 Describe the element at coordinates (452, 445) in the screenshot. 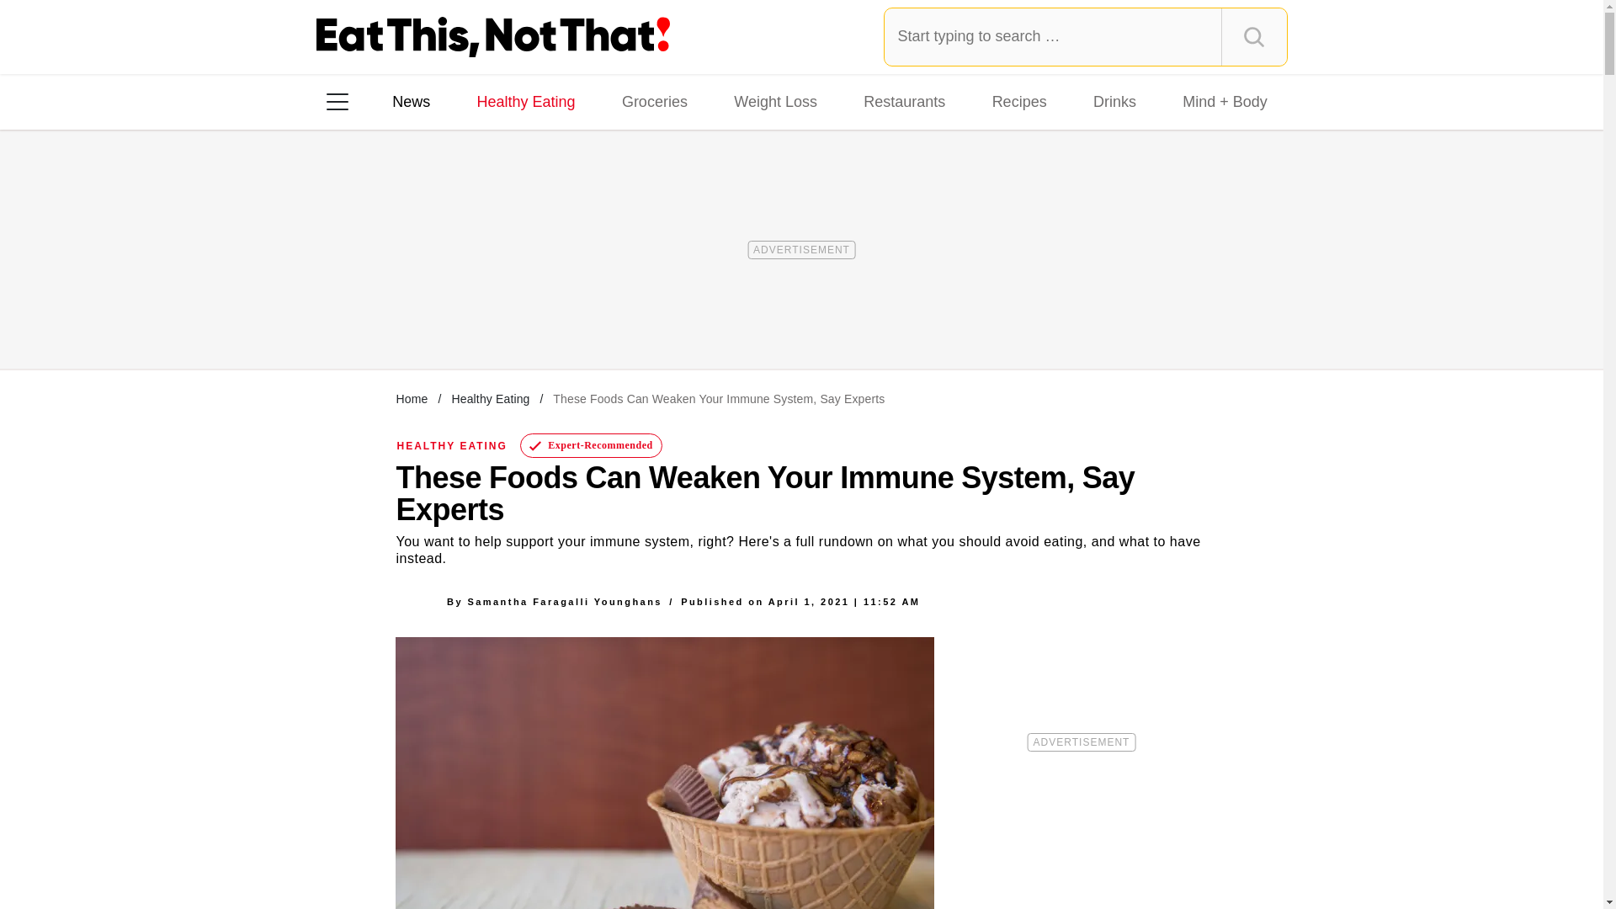

I see `HEALTHY EATING` at that location.